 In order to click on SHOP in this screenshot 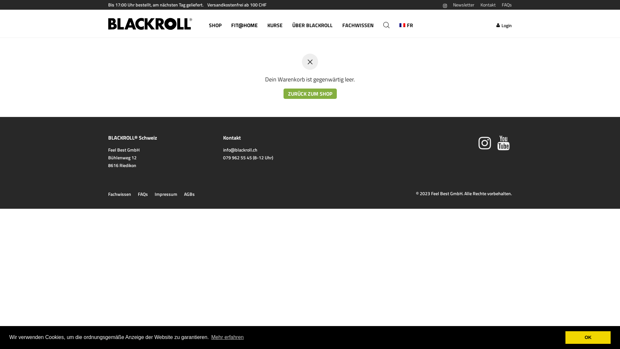, I will do `click(215, 24)`.